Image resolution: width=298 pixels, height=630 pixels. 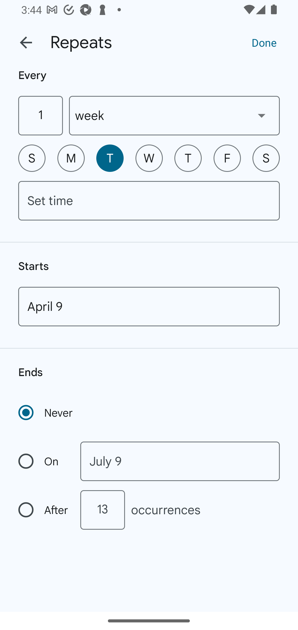 What do you see at coordinates (188, 158) in the screenshot?
I see `T Thursday` at bounding box center [188, 158].